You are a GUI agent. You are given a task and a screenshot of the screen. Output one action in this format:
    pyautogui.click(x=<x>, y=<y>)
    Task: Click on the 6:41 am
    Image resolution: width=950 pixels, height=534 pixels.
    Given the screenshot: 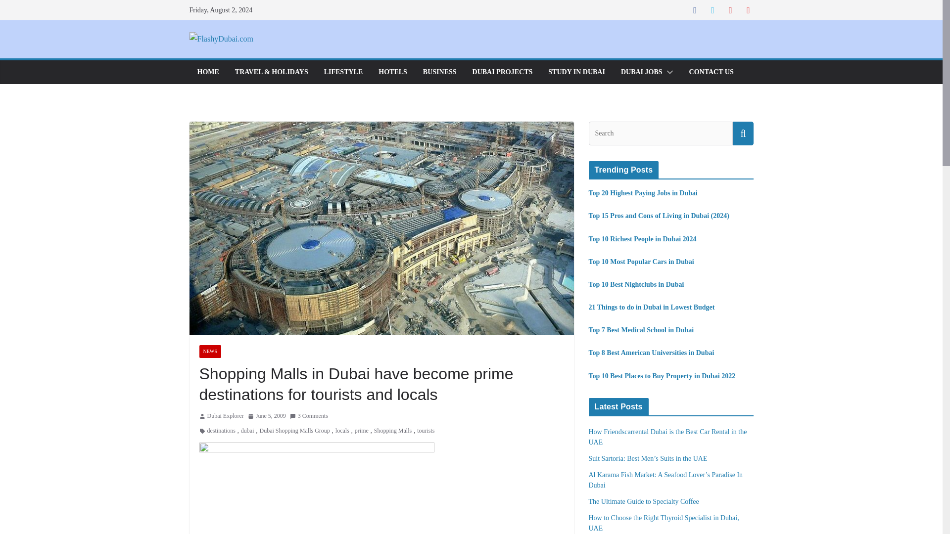 What is the action you would take?
    pyautogui.click(x=267, y=416)
    